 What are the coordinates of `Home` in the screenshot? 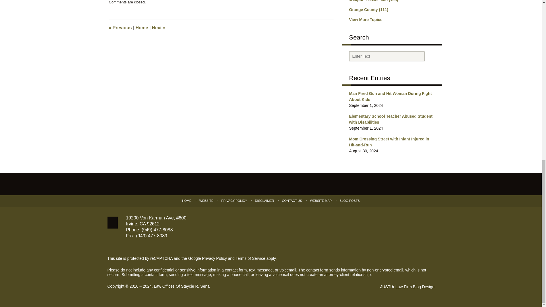 It's located at (142, 27).